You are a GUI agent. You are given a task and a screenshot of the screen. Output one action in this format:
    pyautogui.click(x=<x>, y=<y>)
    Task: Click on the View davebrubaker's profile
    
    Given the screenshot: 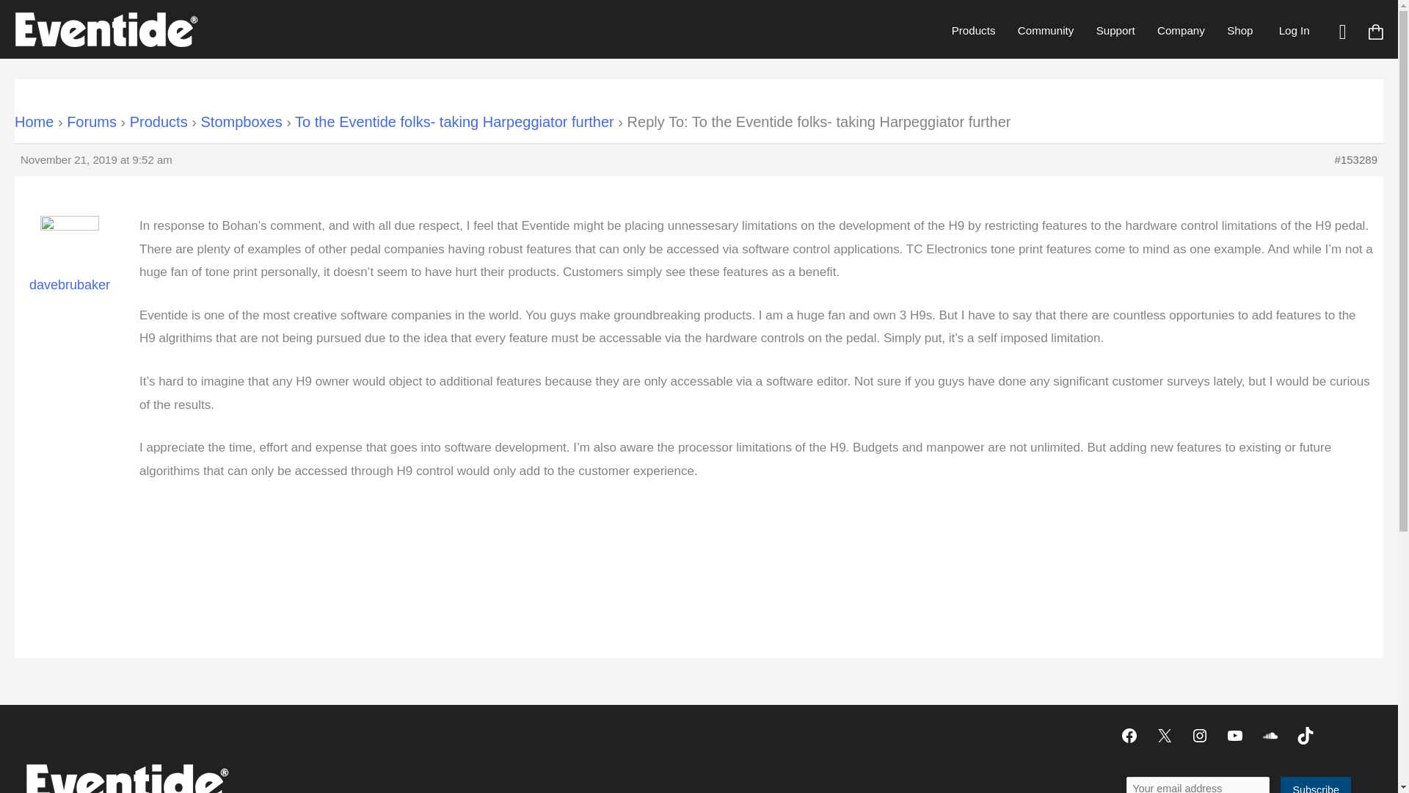 What is the action you would take?
    pyautogui.click(x=69, y=264)
    